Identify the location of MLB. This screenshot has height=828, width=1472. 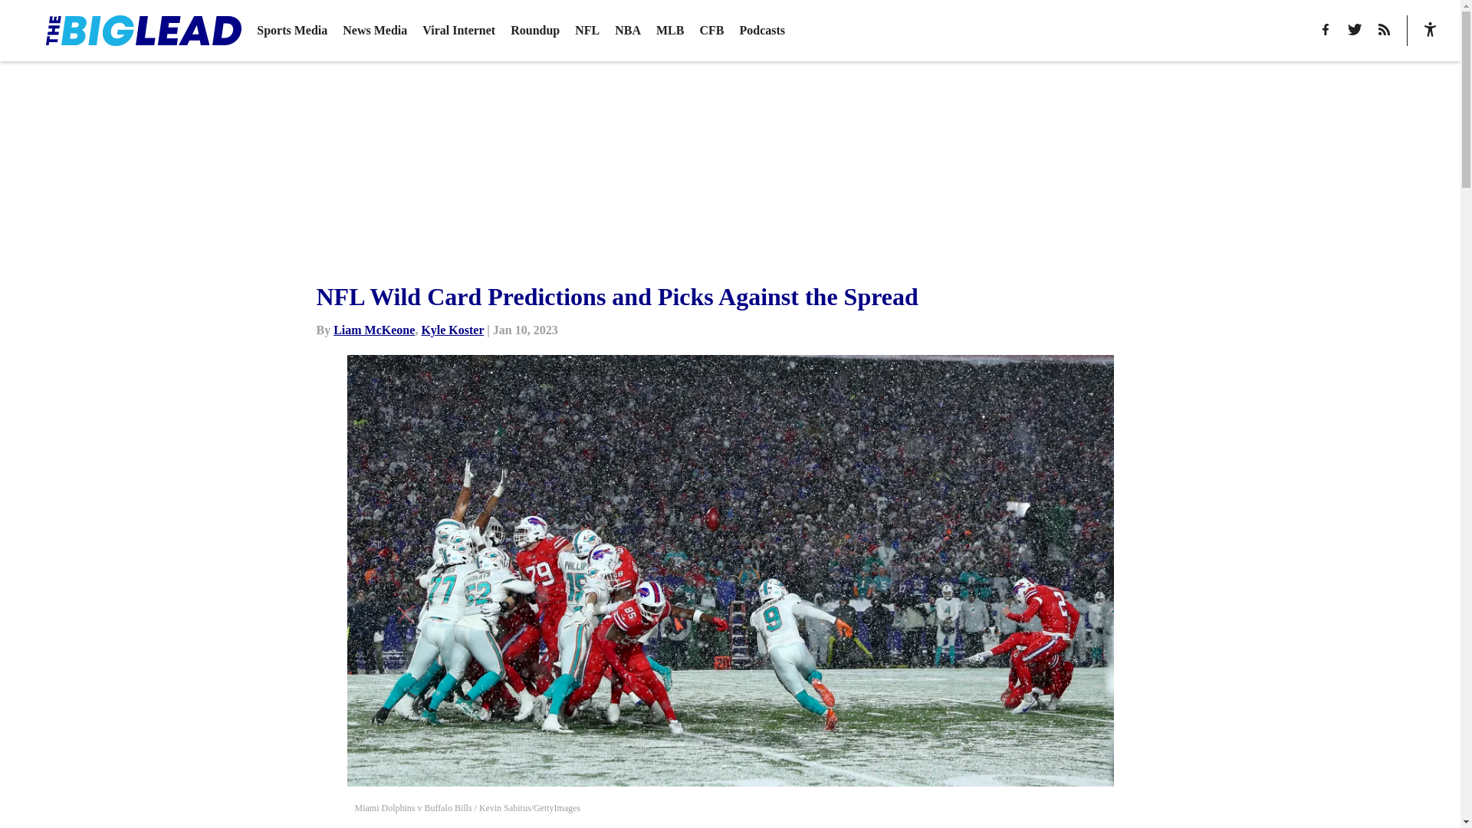
(670, 31).